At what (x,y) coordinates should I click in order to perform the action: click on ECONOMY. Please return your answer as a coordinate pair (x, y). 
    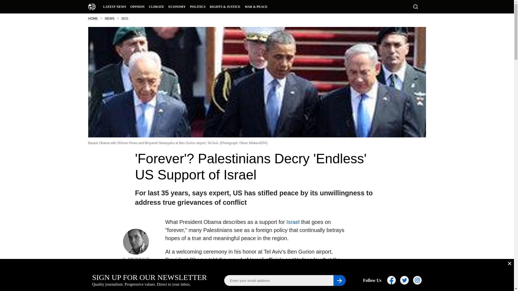
    Looking at the image, I should click on (177, 6).